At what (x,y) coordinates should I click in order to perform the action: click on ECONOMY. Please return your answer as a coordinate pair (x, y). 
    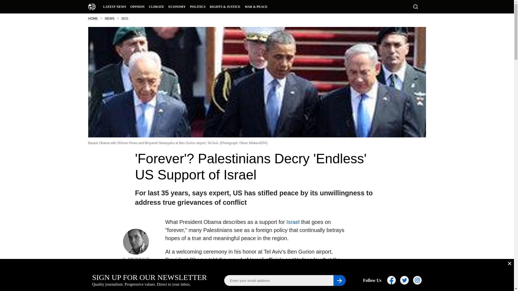
    Looking at the image, I should click on (177, 6).